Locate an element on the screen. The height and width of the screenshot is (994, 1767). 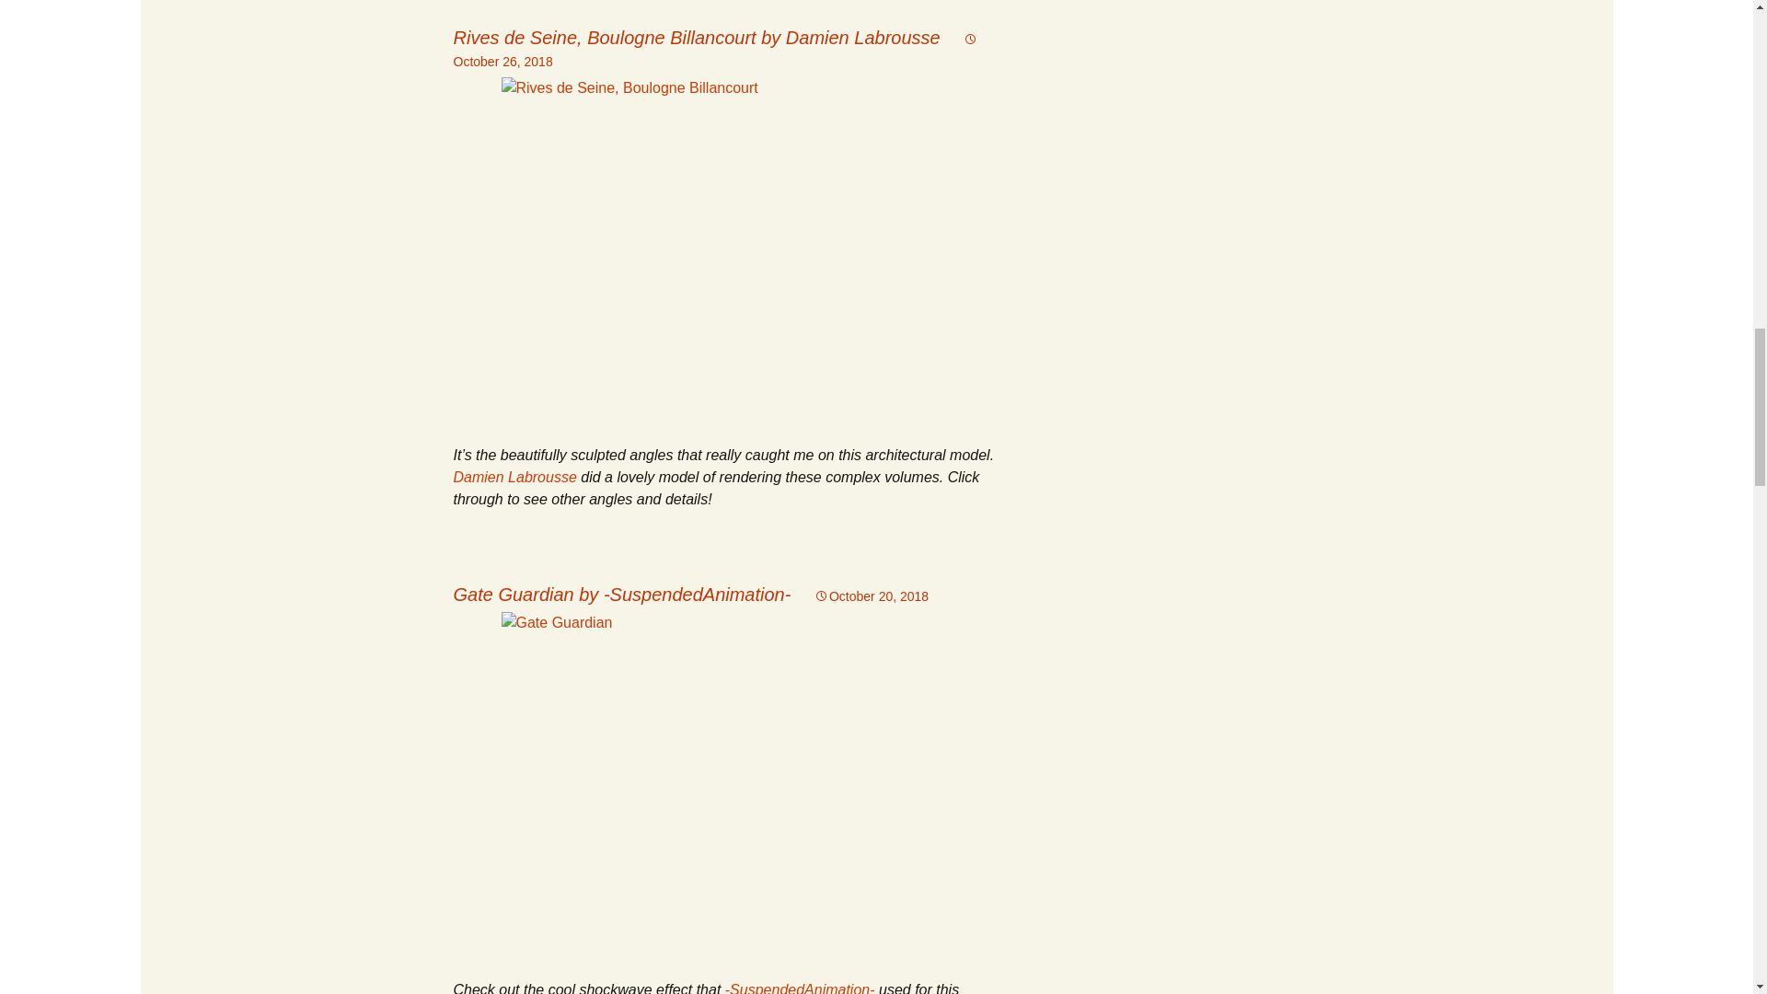
Gate Guardian by -SuspendedAnimation- is located at coordinates (620, 595).